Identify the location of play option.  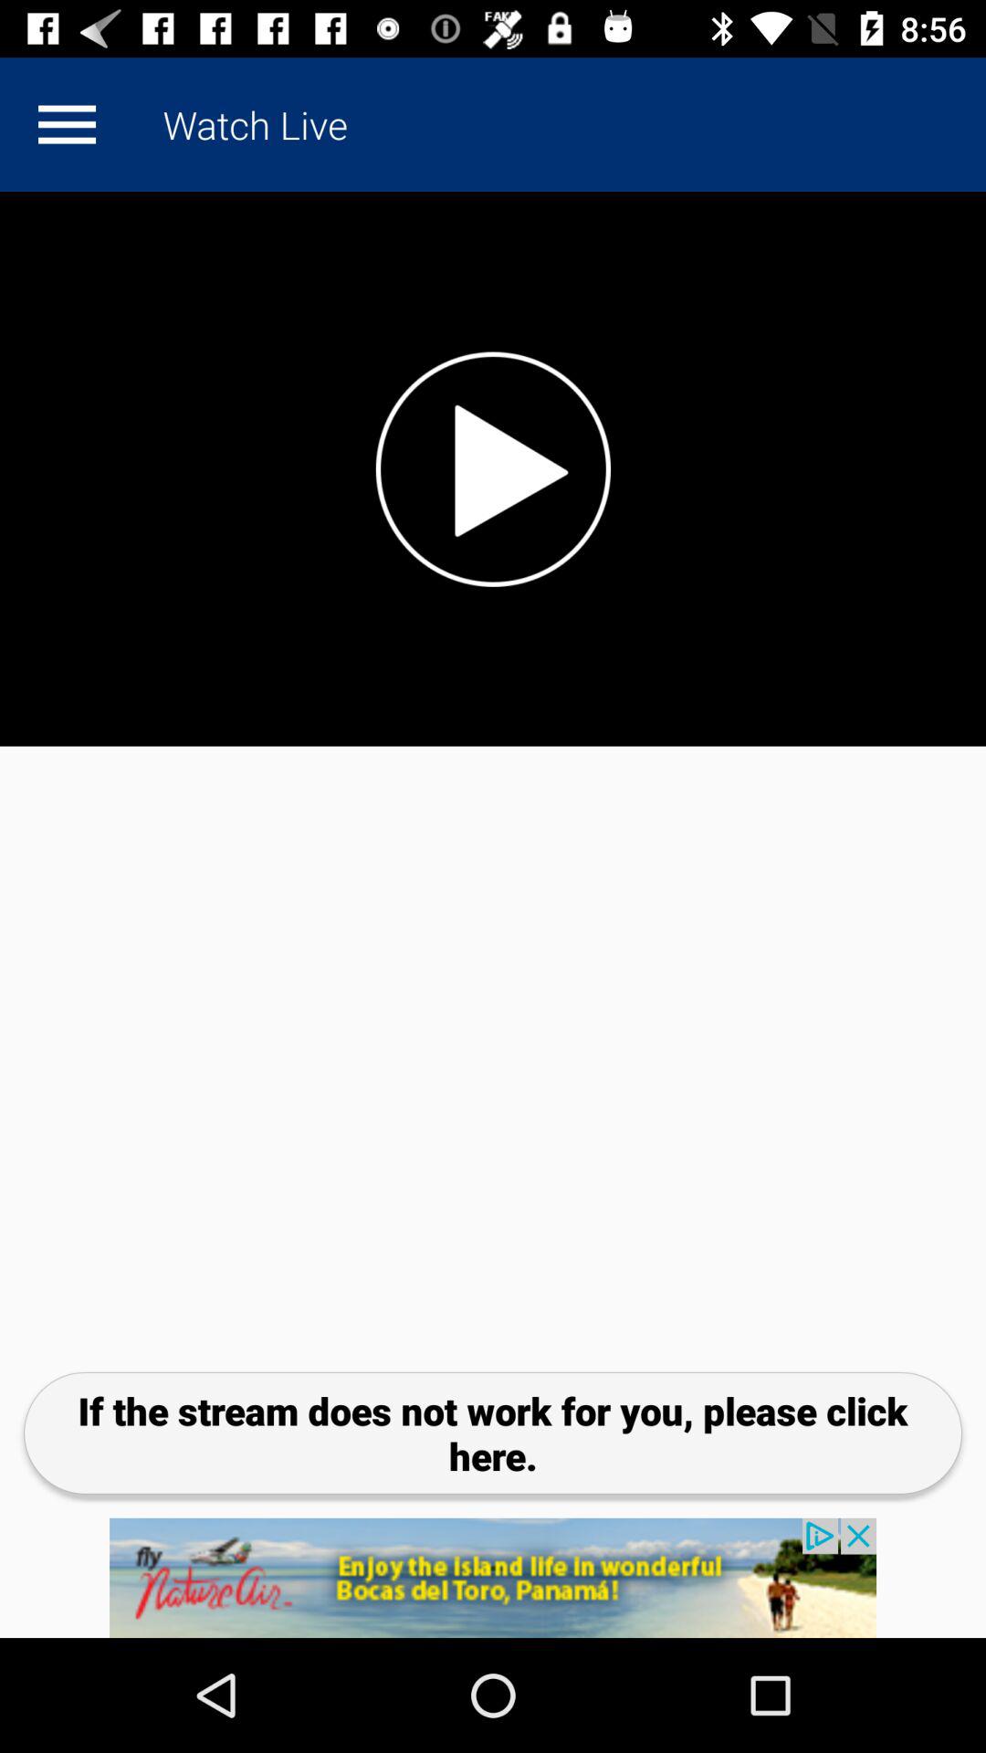
(493, 469).